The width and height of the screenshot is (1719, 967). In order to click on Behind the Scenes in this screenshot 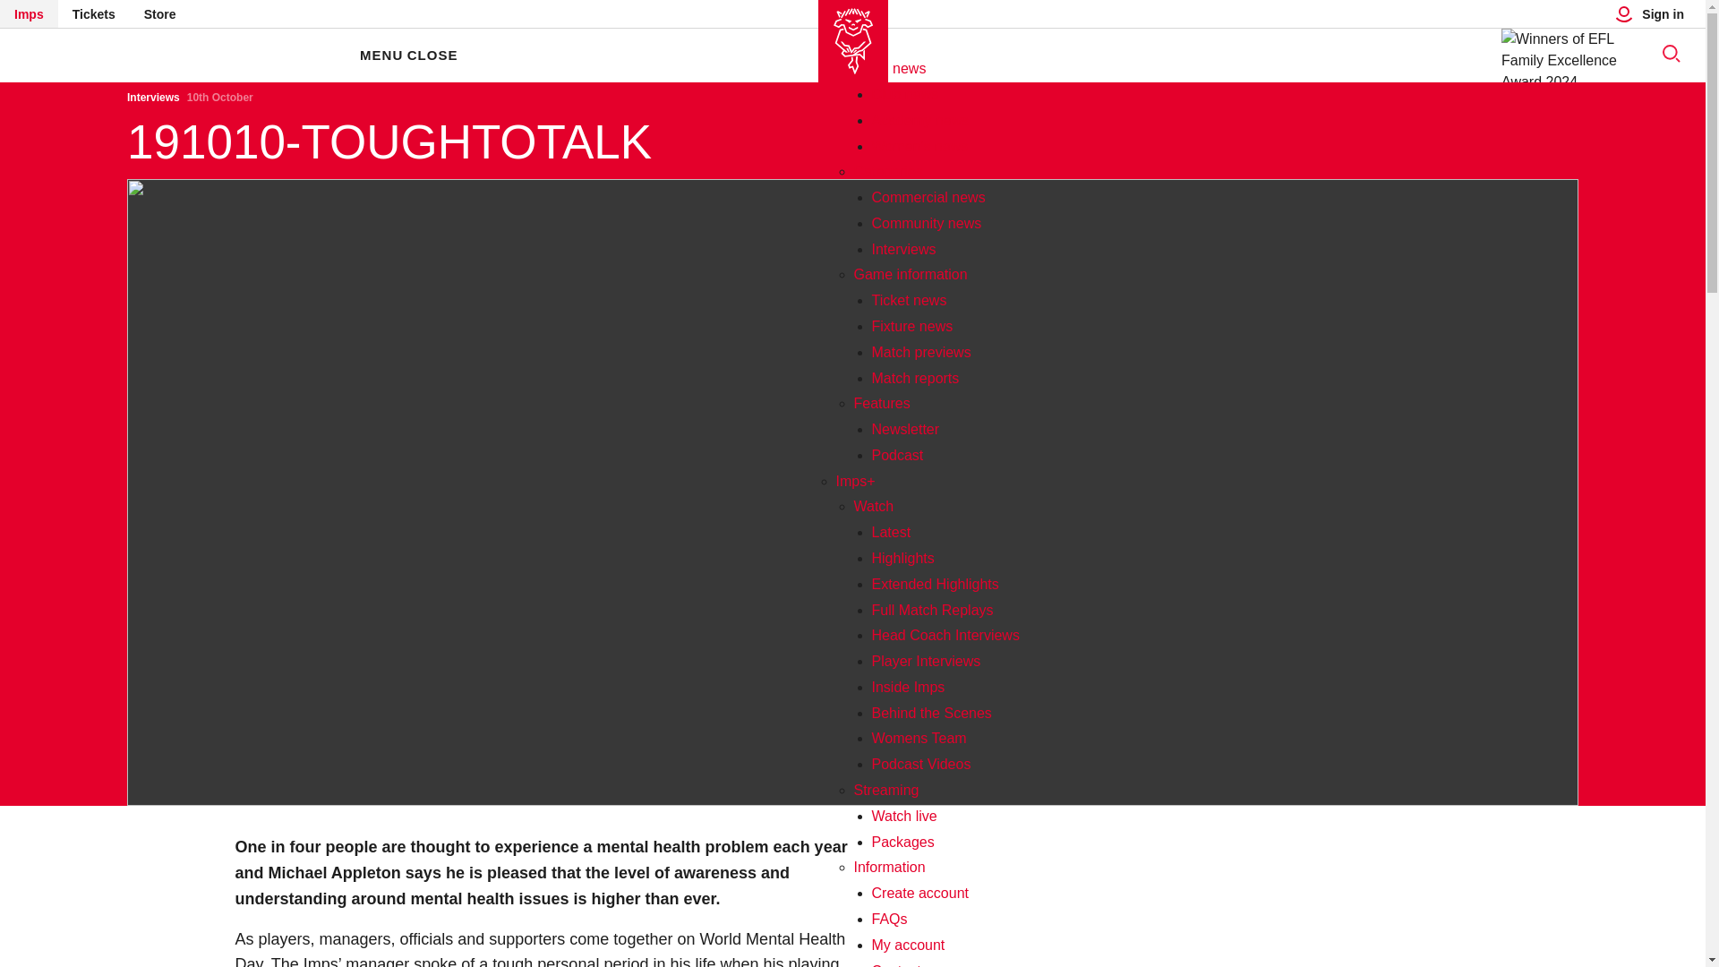, I will do `click(931, 713)`.